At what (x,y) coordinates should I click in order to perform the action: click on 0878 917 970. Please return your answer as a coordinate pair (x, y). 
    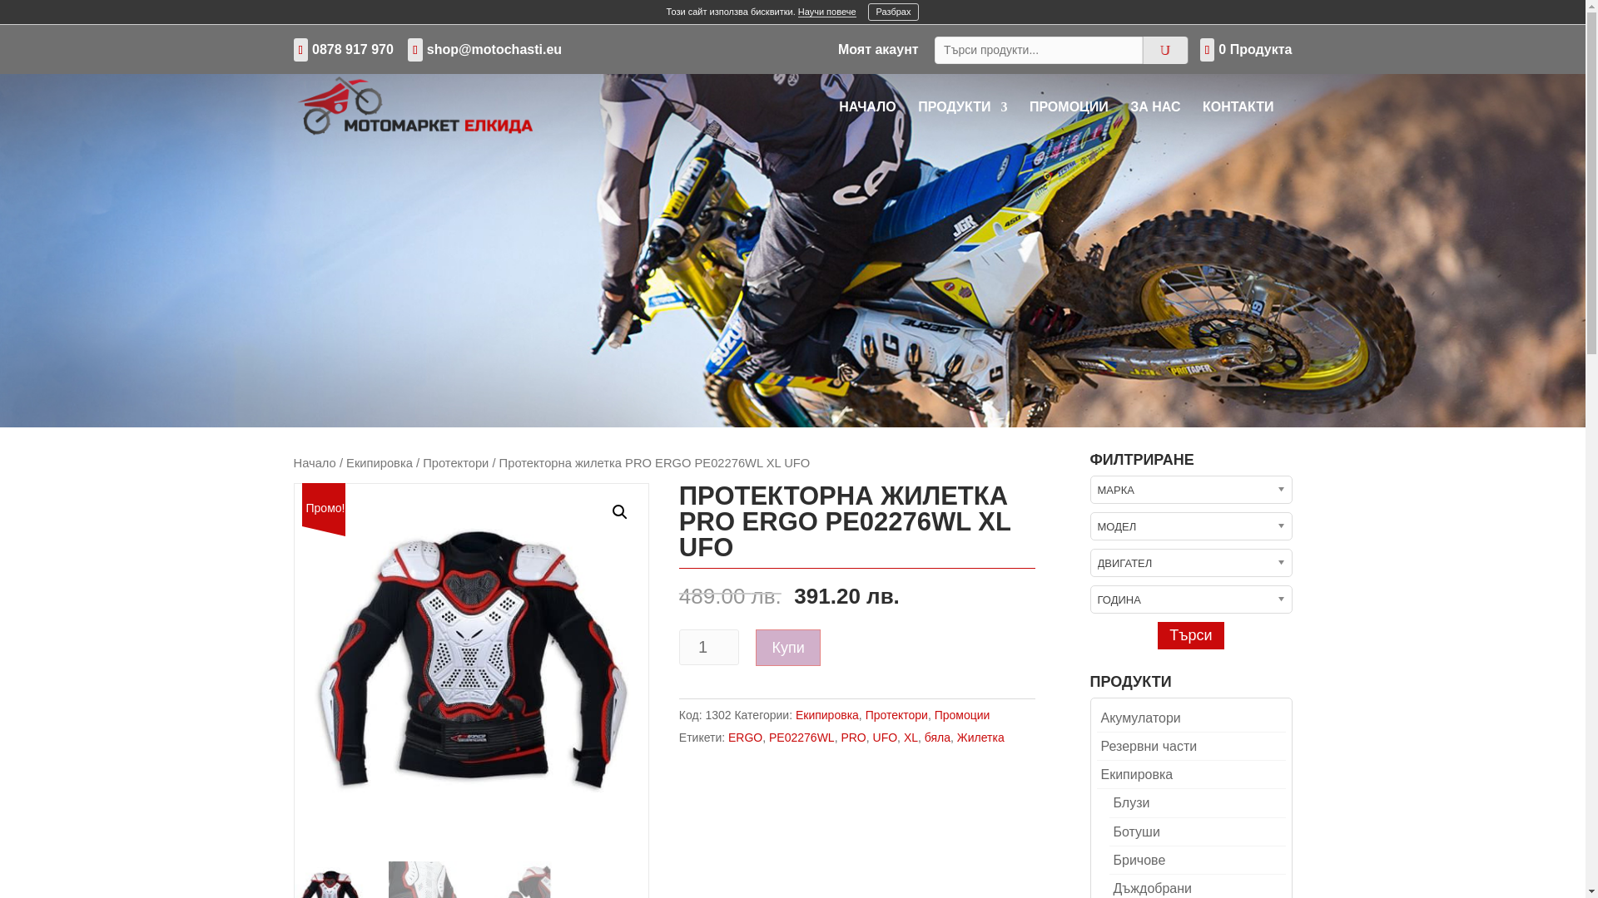
    Looking at the image, I should click on (352, 49).